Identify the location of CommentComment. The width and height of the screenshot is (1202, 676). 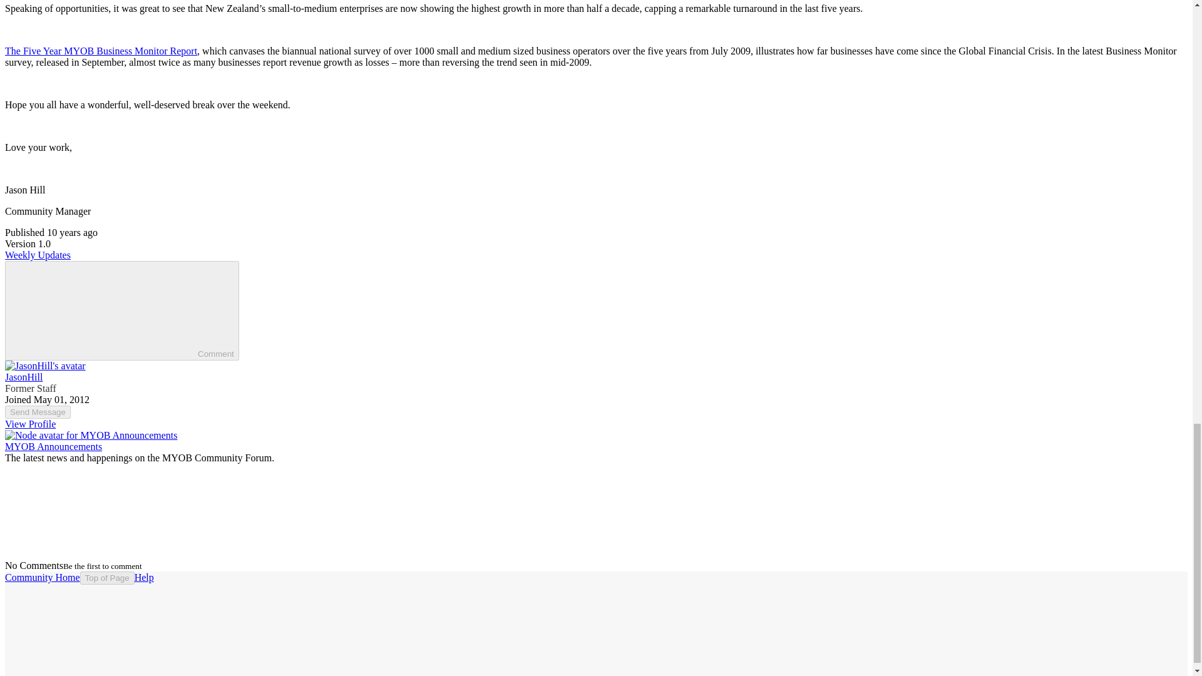
(121, 310).